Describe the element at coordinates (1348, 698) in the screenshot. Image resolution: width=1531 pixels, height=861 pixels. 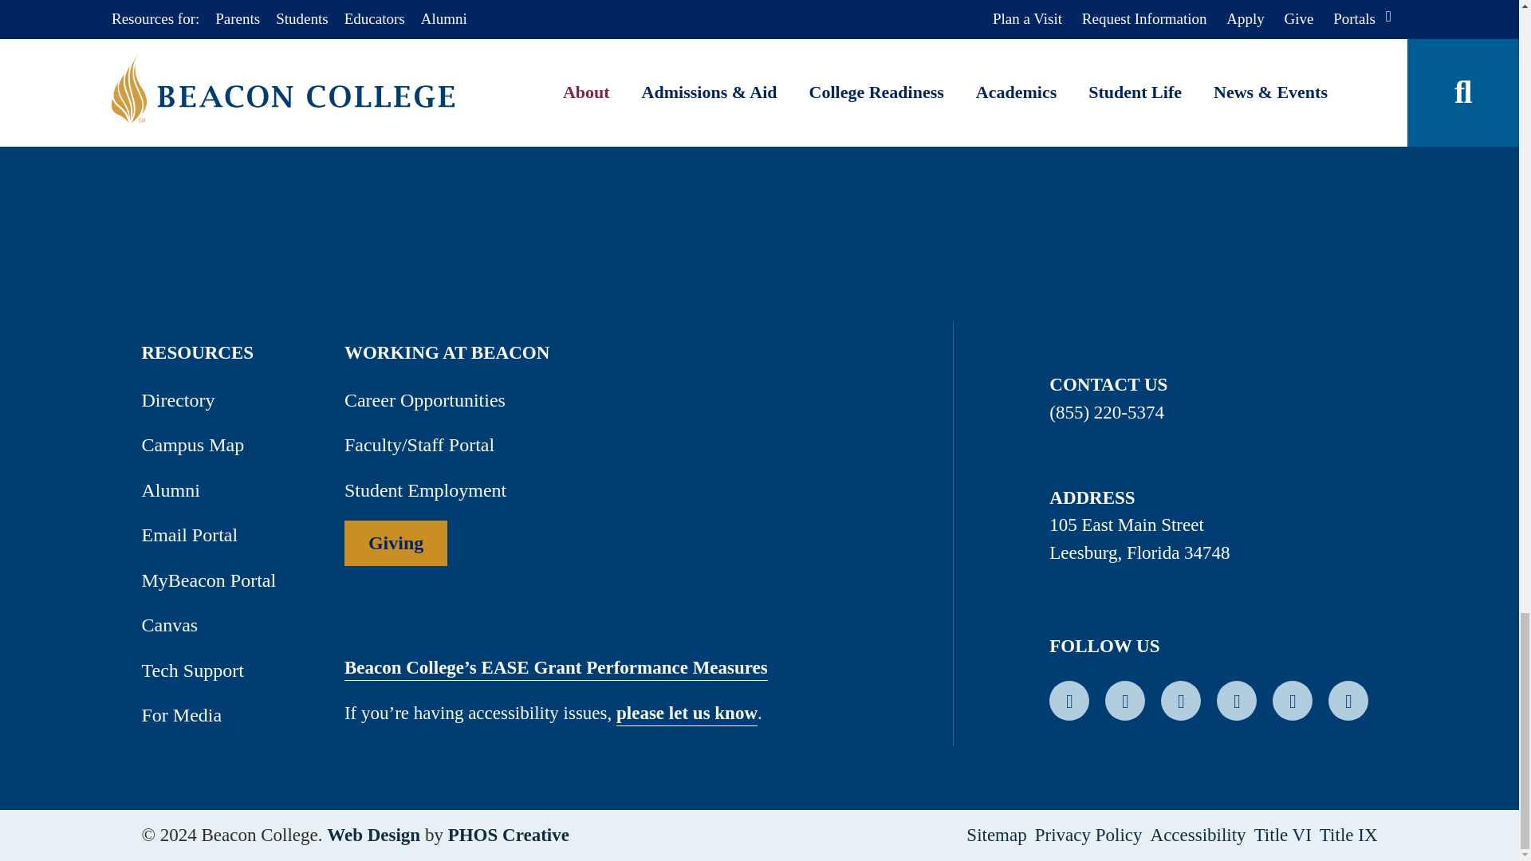
I see `Flickr Link` at that location.